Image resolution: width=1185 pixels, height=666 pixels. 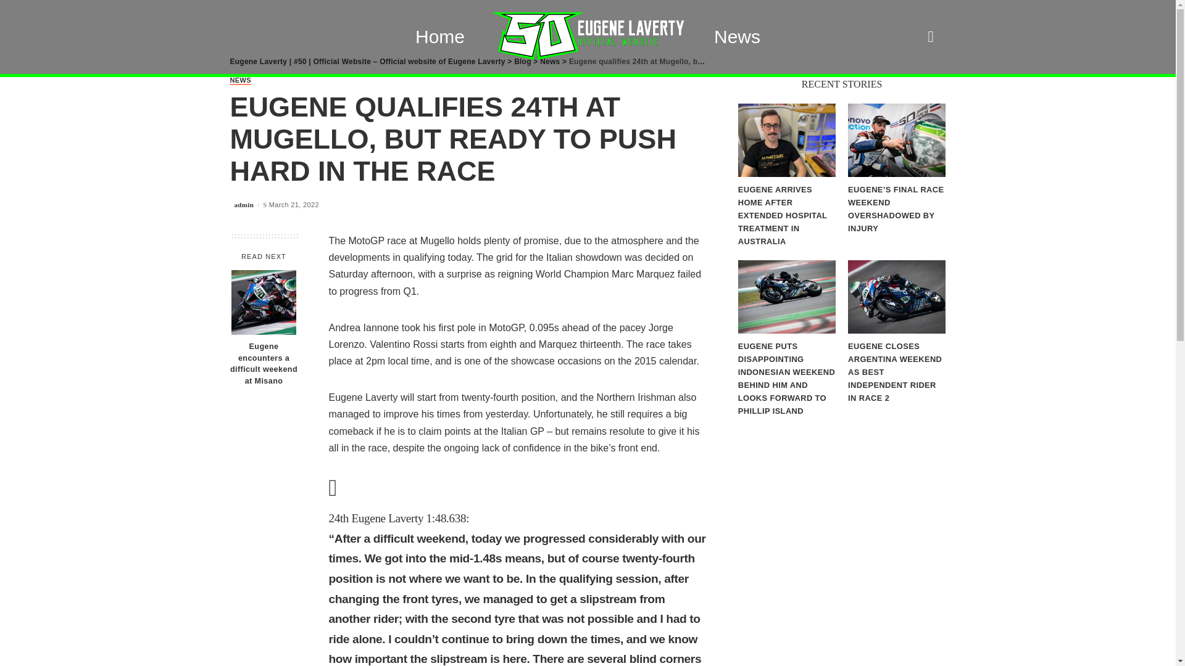 I want to click on Go to the News Category archives., so click(x=549, y=61).